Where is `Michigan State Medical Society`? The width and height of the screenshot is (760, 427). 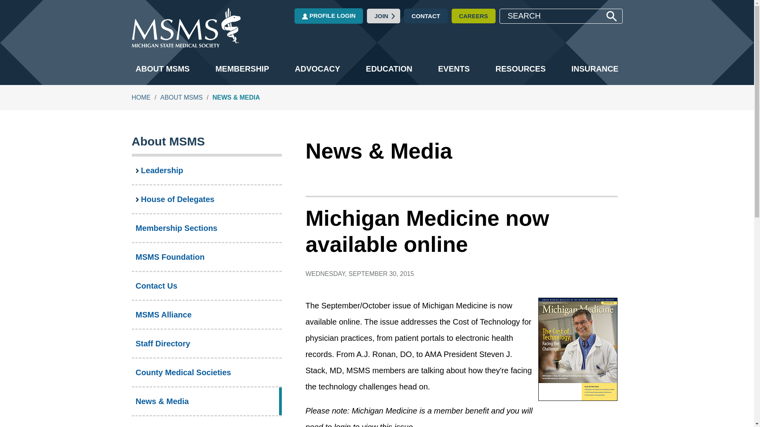
Michigan State Medical Society is located at coordinates (186, 44).